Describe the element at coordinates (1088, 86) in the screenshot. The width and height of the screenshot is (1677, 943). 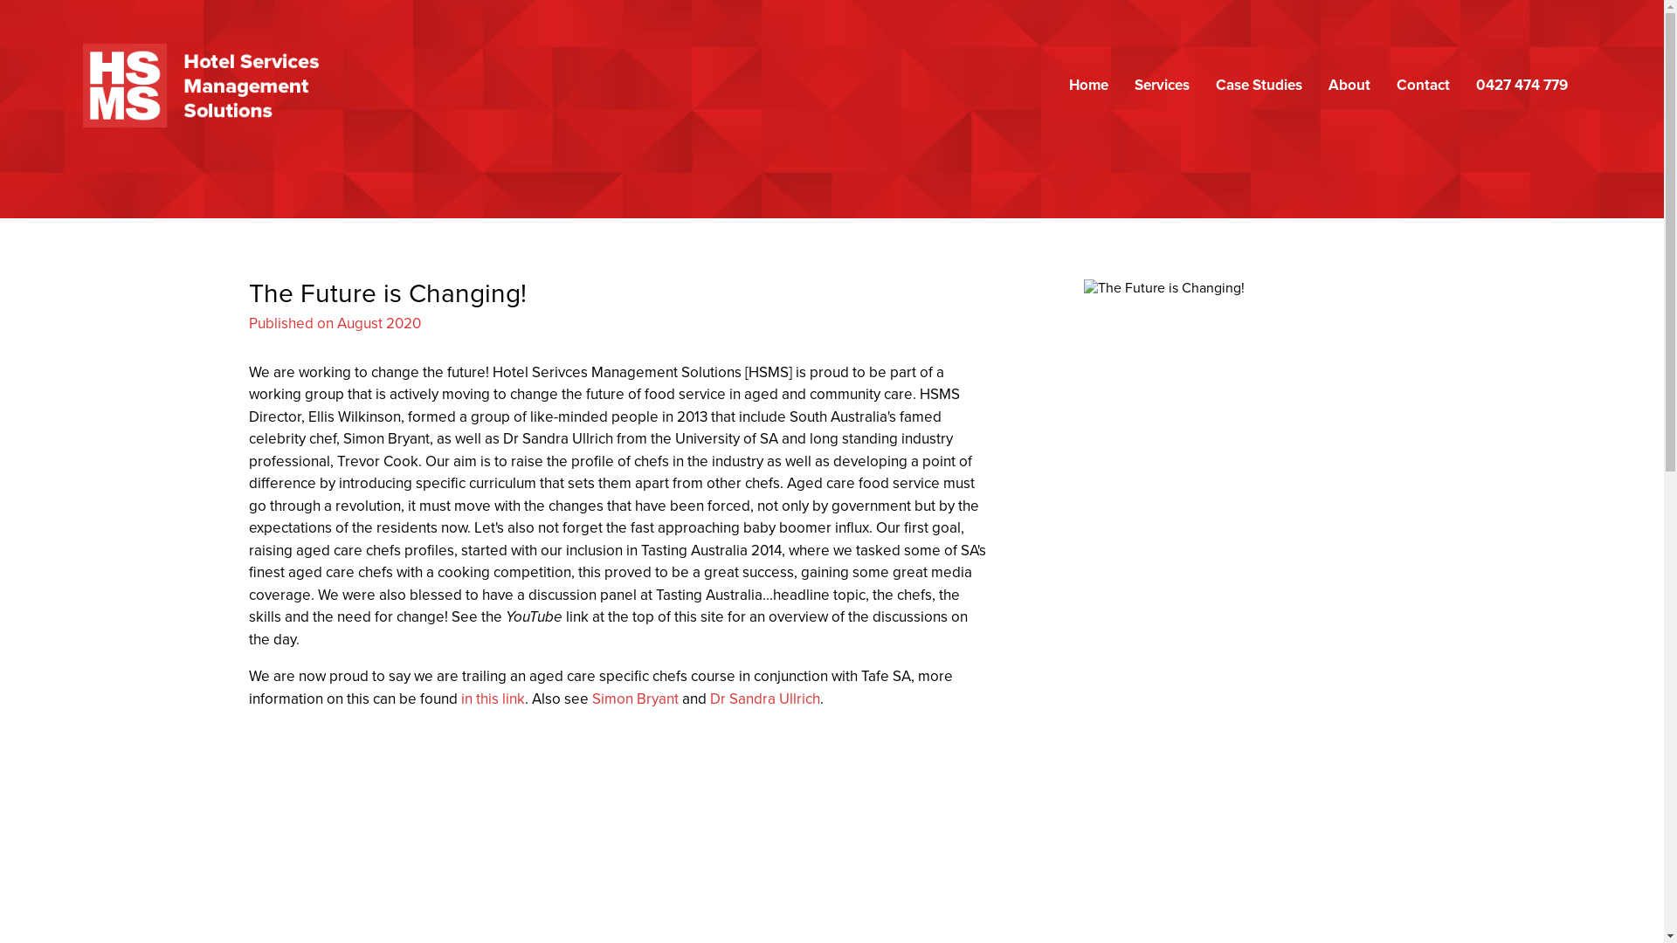
I see `Home` at that location.